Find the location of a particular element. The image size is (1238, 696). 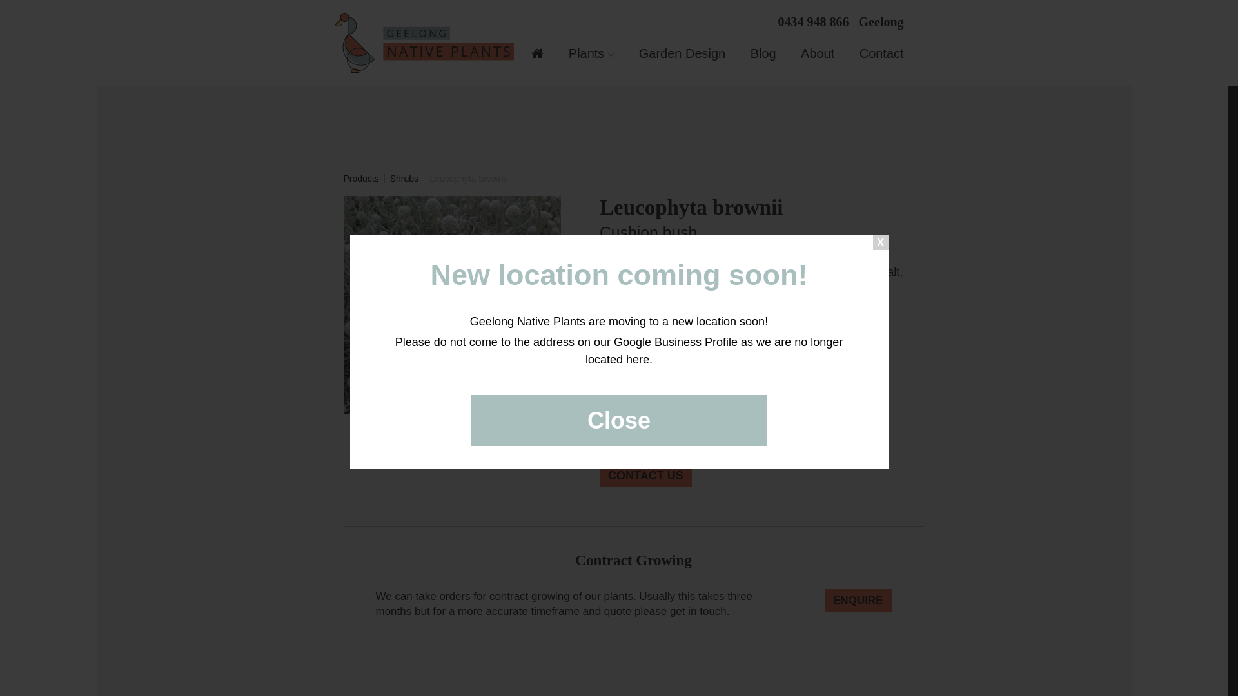

Contact is located at coordinates (882, 53).